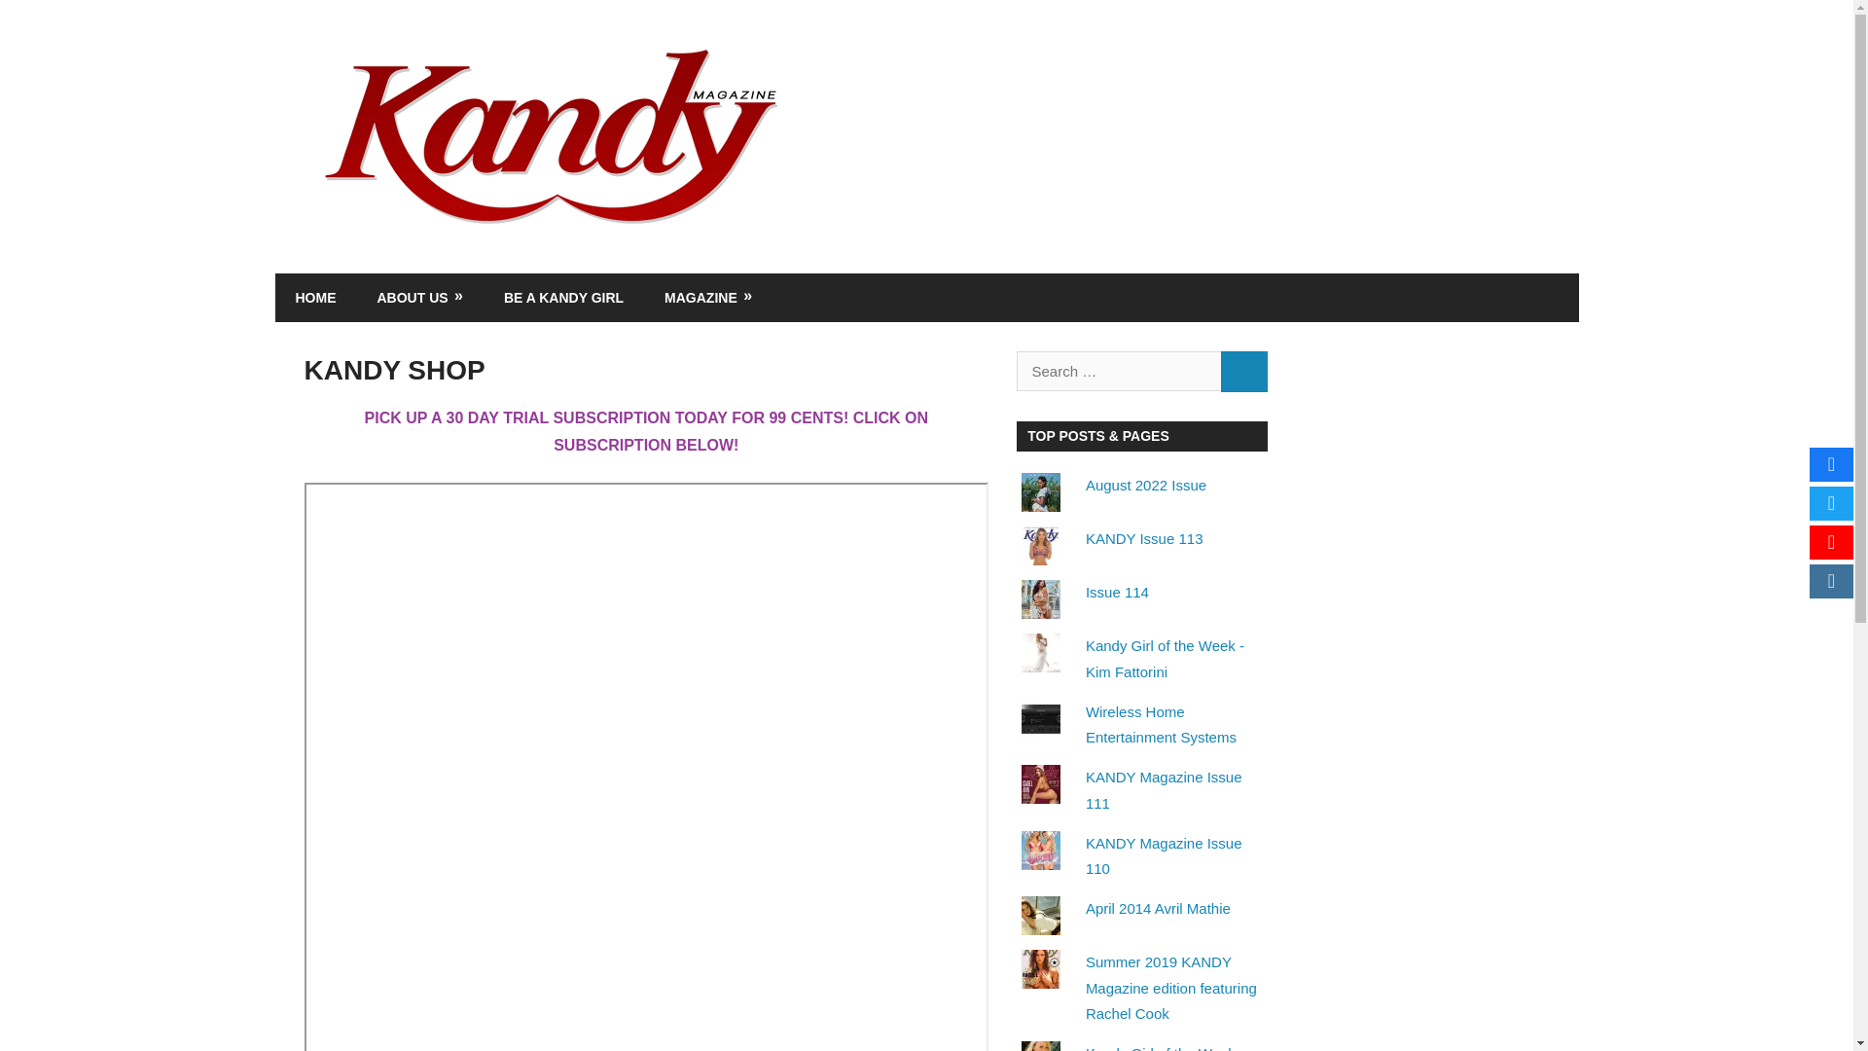 This screenshot has width=1868, height=1051. Describe the element at coordinates (1117, 592) in the screenshot. I see `Issue 114` at that location.